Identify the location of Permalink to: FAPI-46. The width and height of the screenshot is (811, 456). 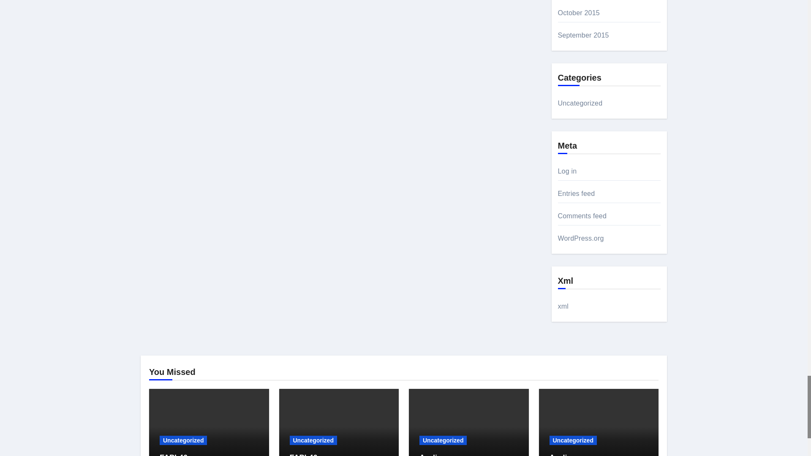
(303, 454).